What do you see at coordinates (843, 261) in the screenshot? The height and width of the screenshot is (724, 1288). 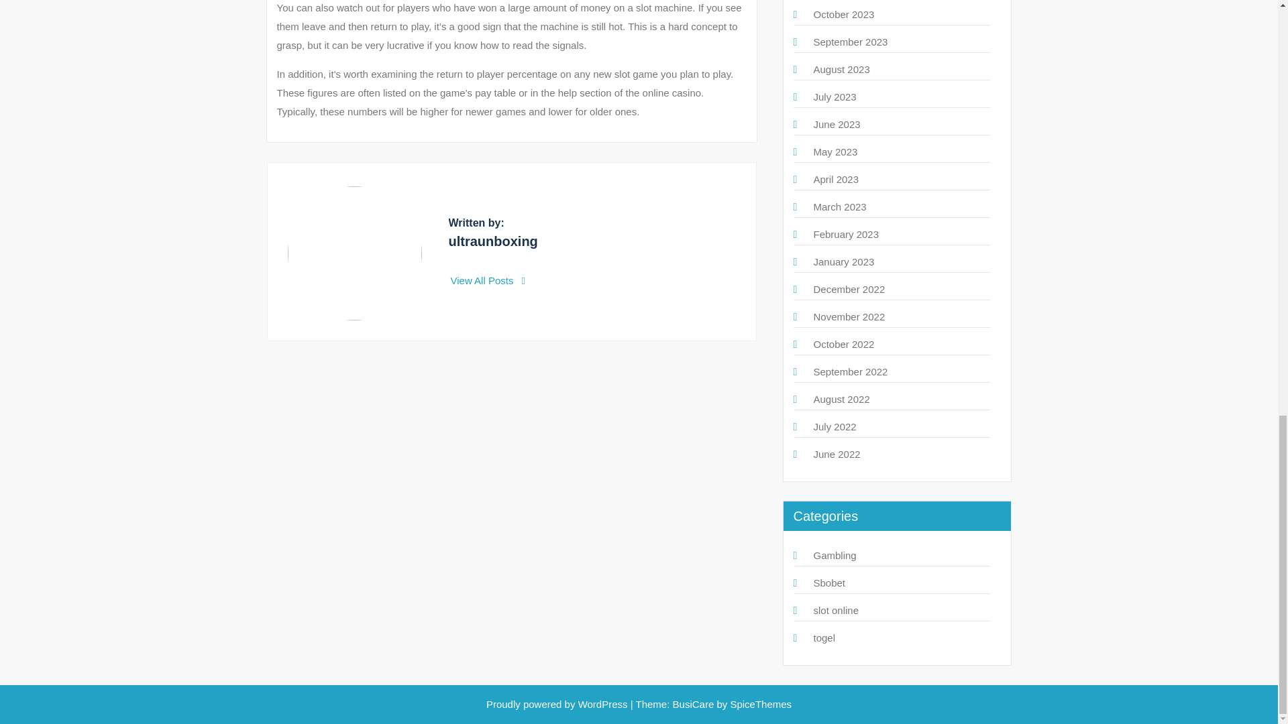 I see `January 2023` at bounding box center [843, 261].